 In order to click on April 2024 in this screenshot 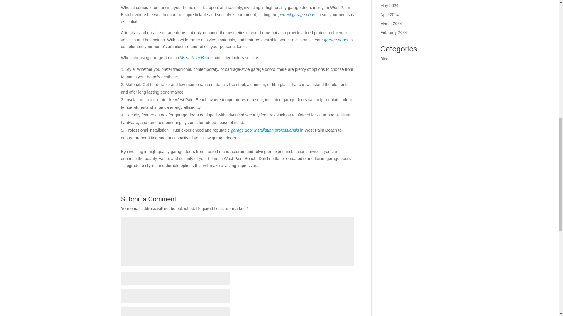, I will do `click(389, 15)`.